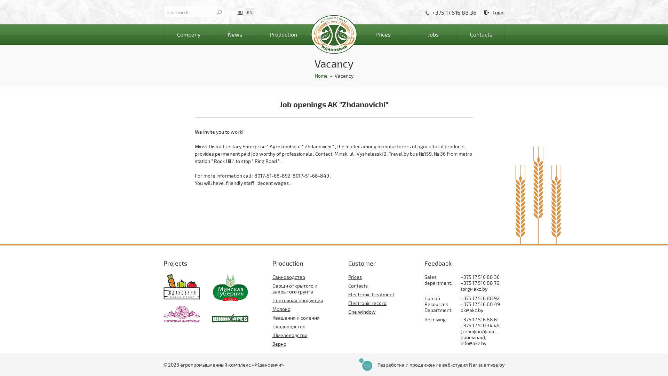  Describe the element at coordinates (367, 303) in the screenshot. I see `Electronic record` at that location.